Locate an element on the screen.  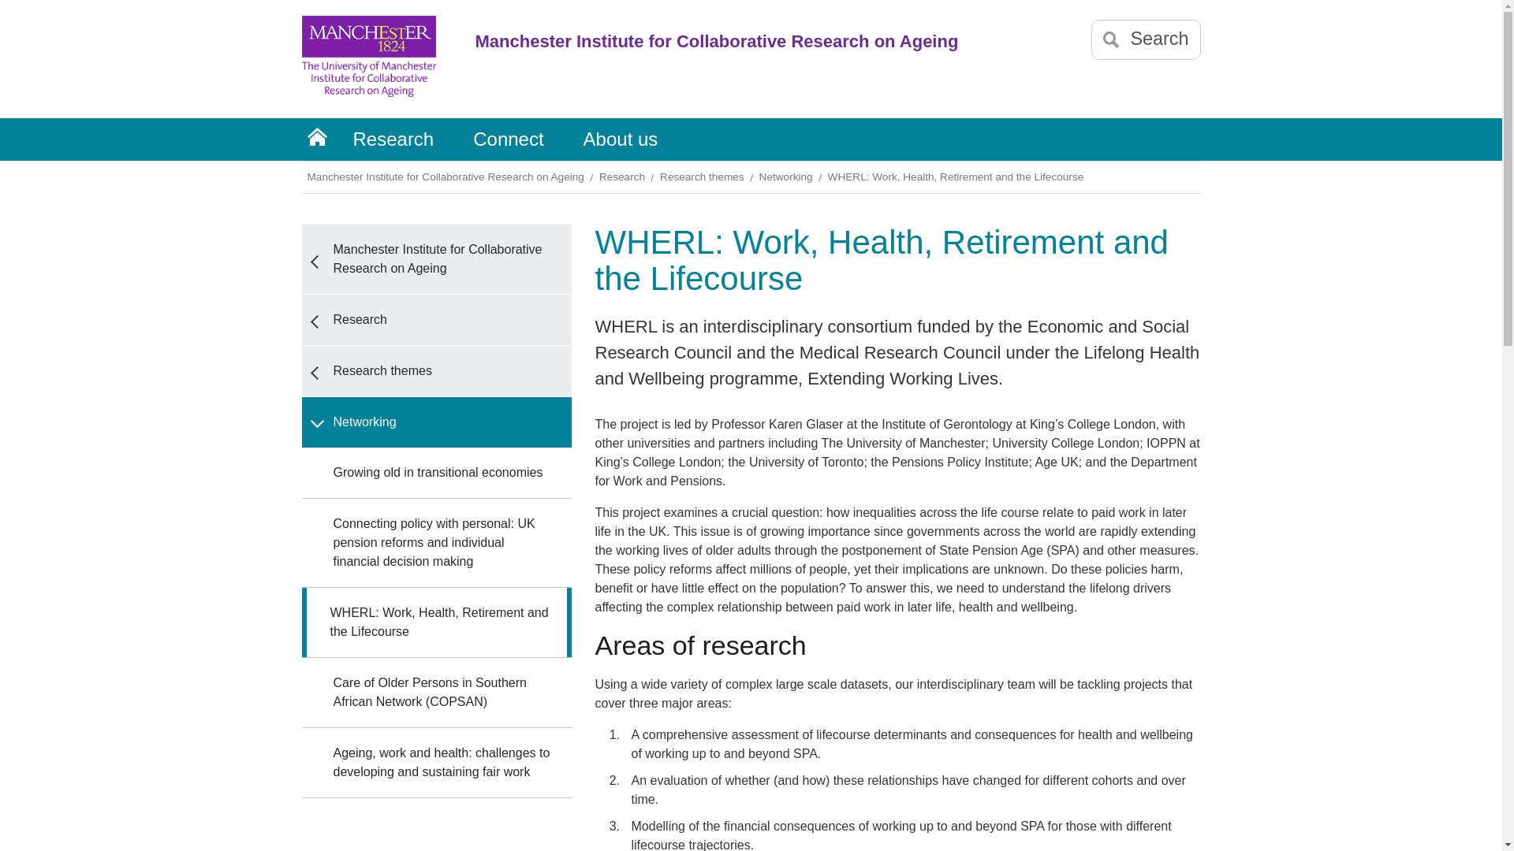
WHERL: Work, Health, Retirement and the Lifecourse is located at coordinates (957, 177).